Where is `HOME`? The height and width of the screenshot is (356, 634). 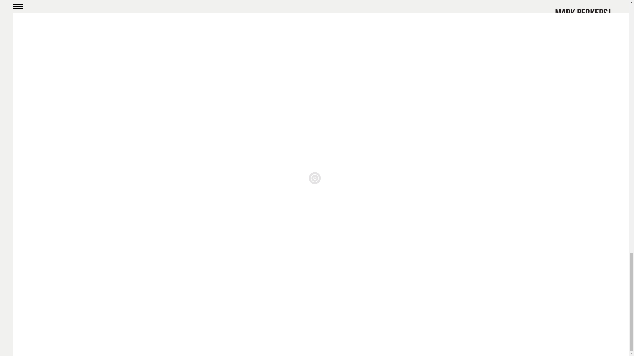 HOME is located at coordinates (54, 282).